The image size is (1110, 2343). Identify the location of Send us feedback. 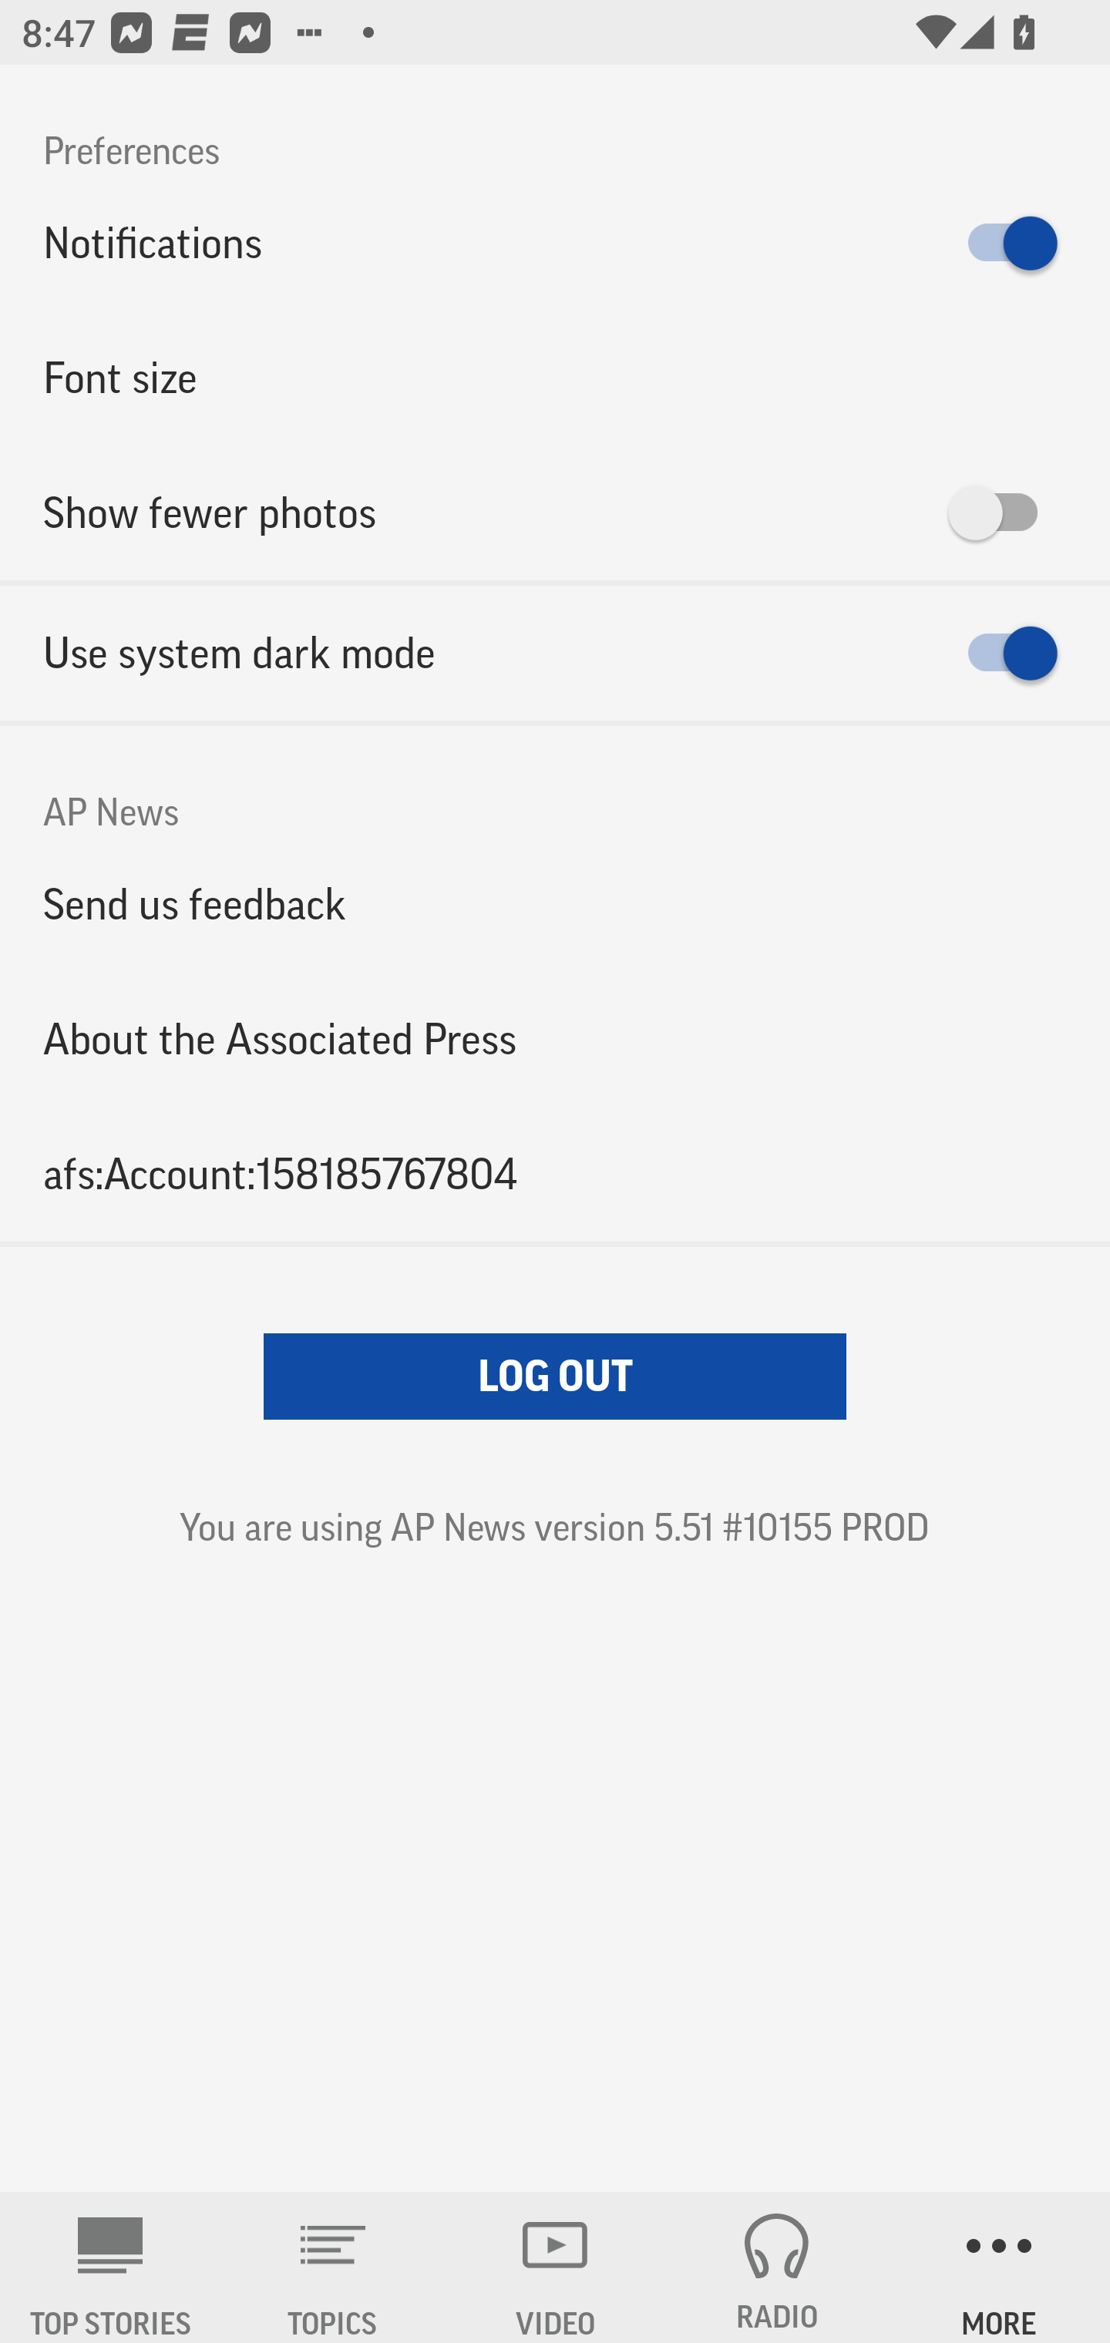
(555, 904).